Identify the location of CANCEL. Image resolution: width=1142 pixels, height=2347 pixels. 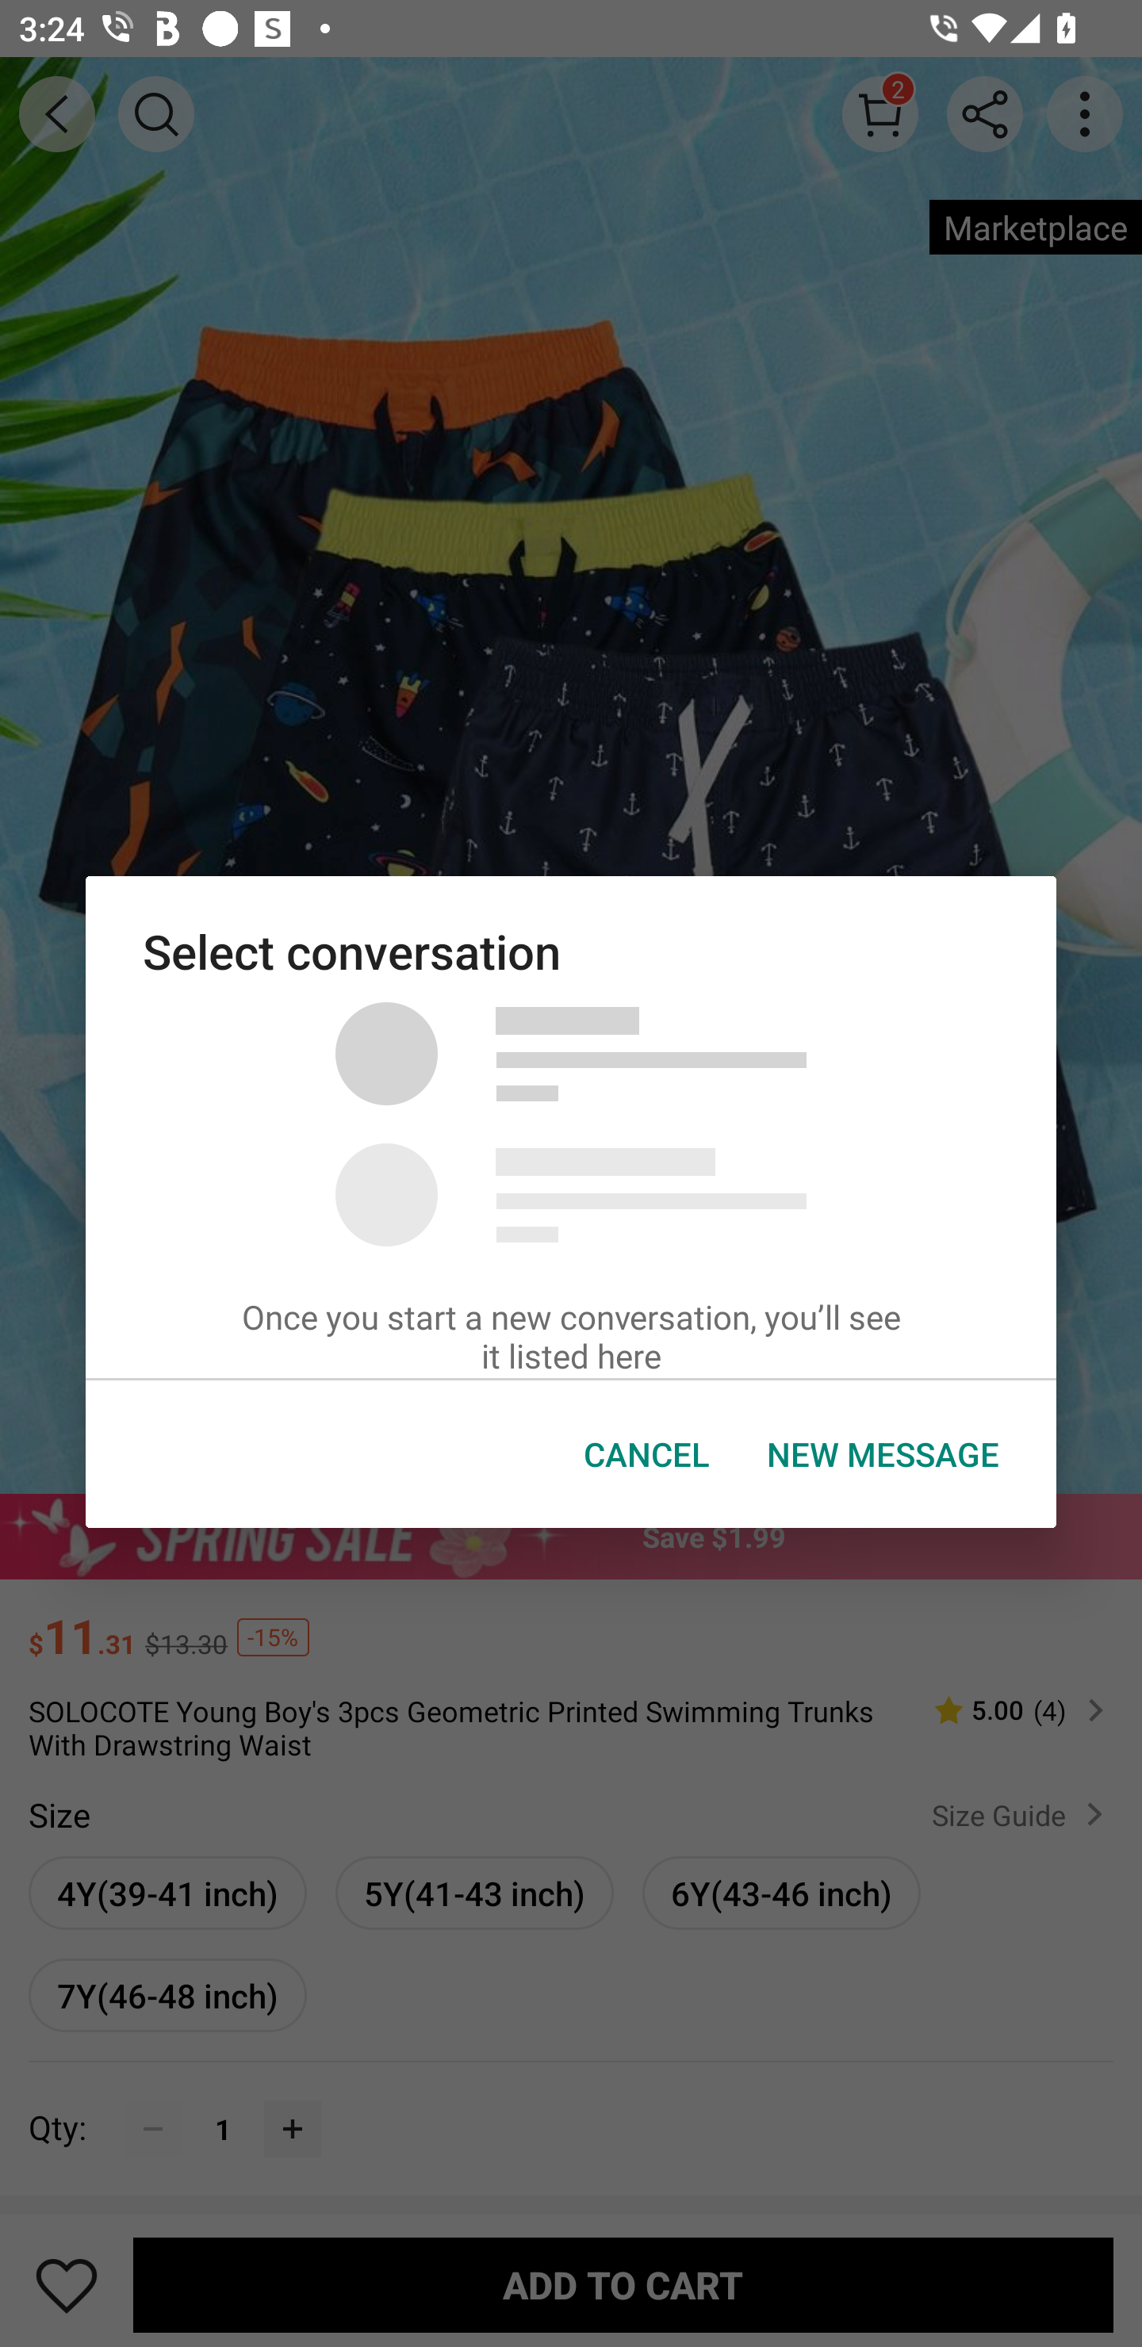
(646, 1454).